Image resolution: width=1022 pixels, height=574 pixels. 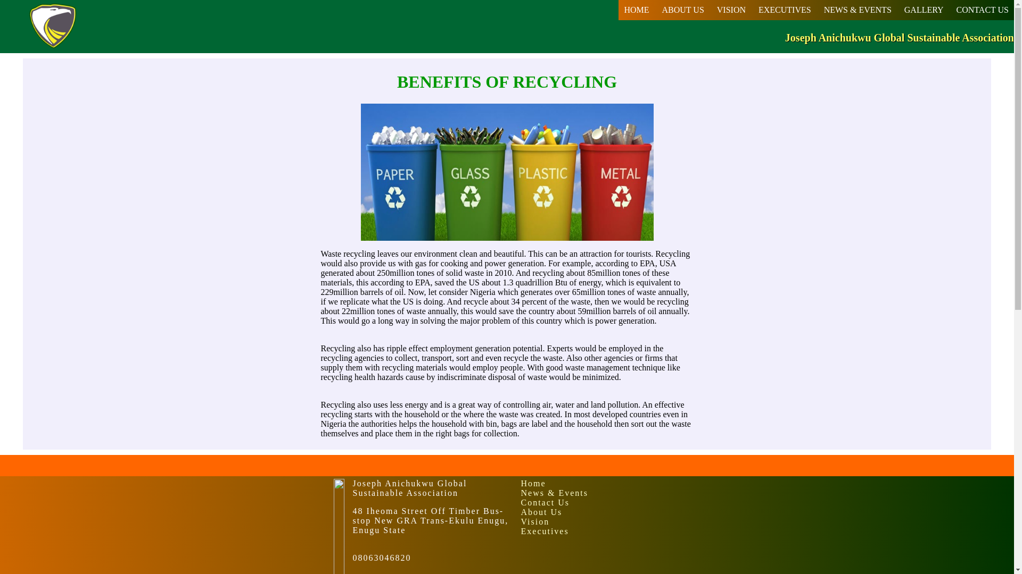 I want to click on Executives, so click(x=600, y=531).